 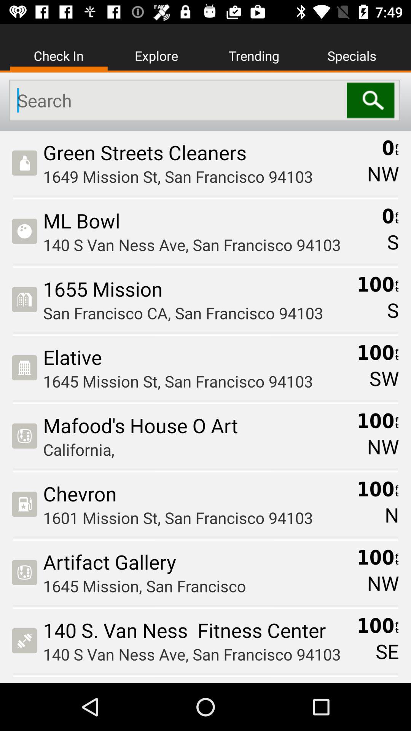 I want to click on swipe until the chevron, so click(x=197, y=493).